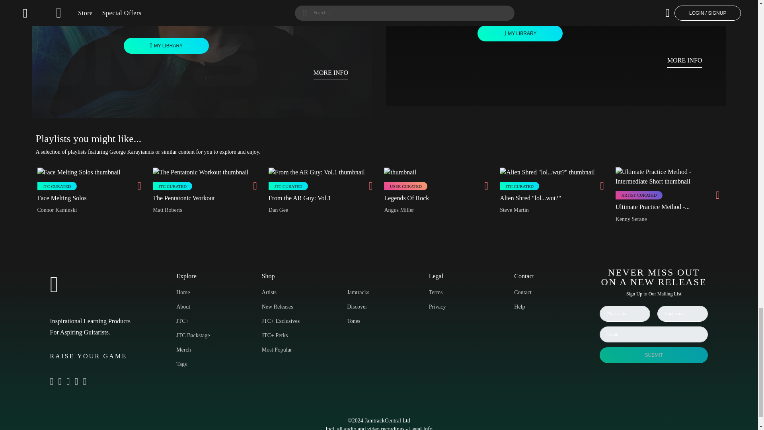 Image resolution: width=764 pixels, height=430 pixels. What do you see at coordinates (300, 198) in the screenshot?
I see `From the AR Guy: Vol.1` at bounding box center [300, 198].